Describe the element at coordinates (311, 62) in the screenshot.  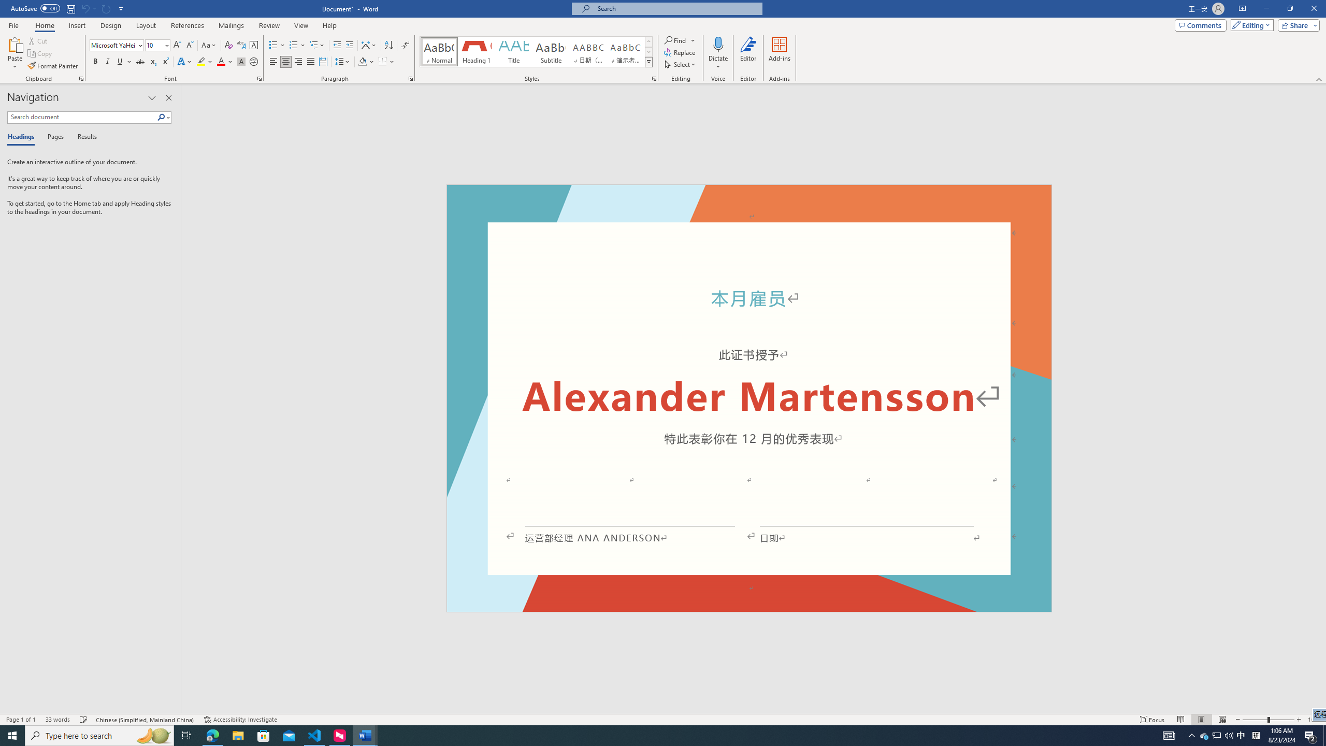
I see `Justify` at that location.